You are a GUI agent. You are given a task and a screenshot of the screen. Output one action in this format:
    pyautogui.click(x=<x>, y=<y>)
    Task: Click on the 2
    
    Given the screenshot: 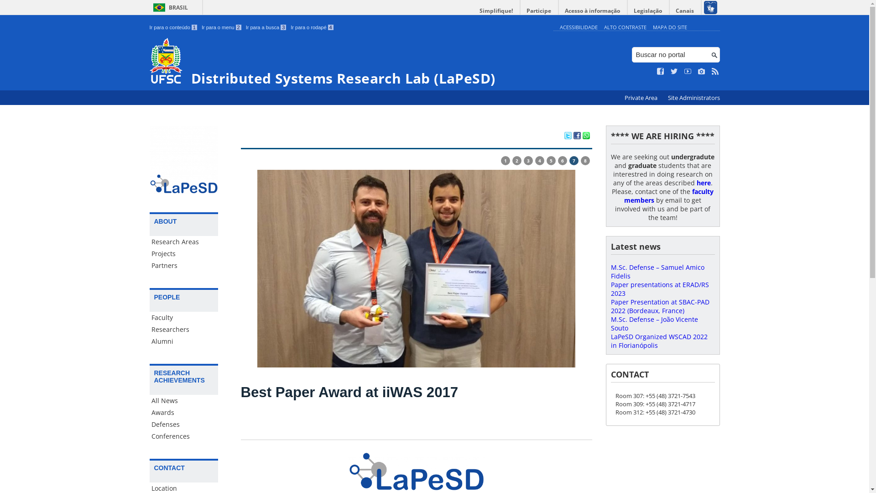 What is the action you would take?
    pyautogui.click(x=516, y=161)
    